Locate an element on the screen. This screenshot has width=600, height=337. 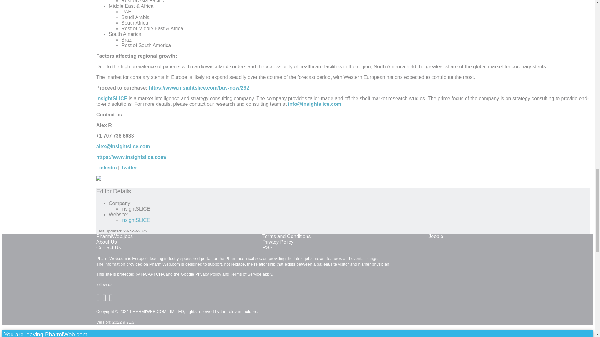
Jooble is located at coordinates (436, 236).